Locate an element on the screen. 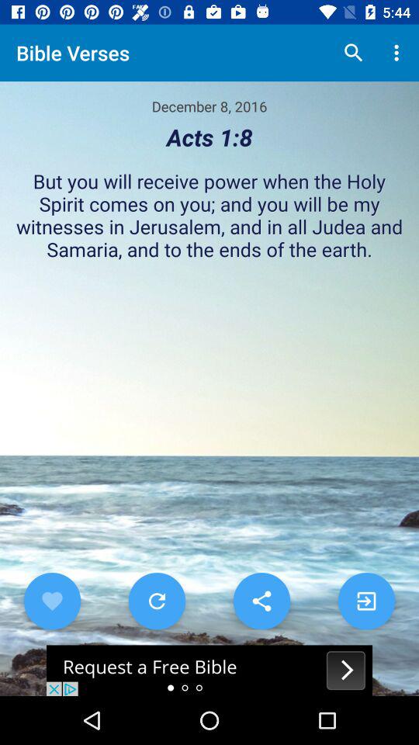 The width and height of the screenshot is (419, 745). advance forward is located at coordinates (366, 601).